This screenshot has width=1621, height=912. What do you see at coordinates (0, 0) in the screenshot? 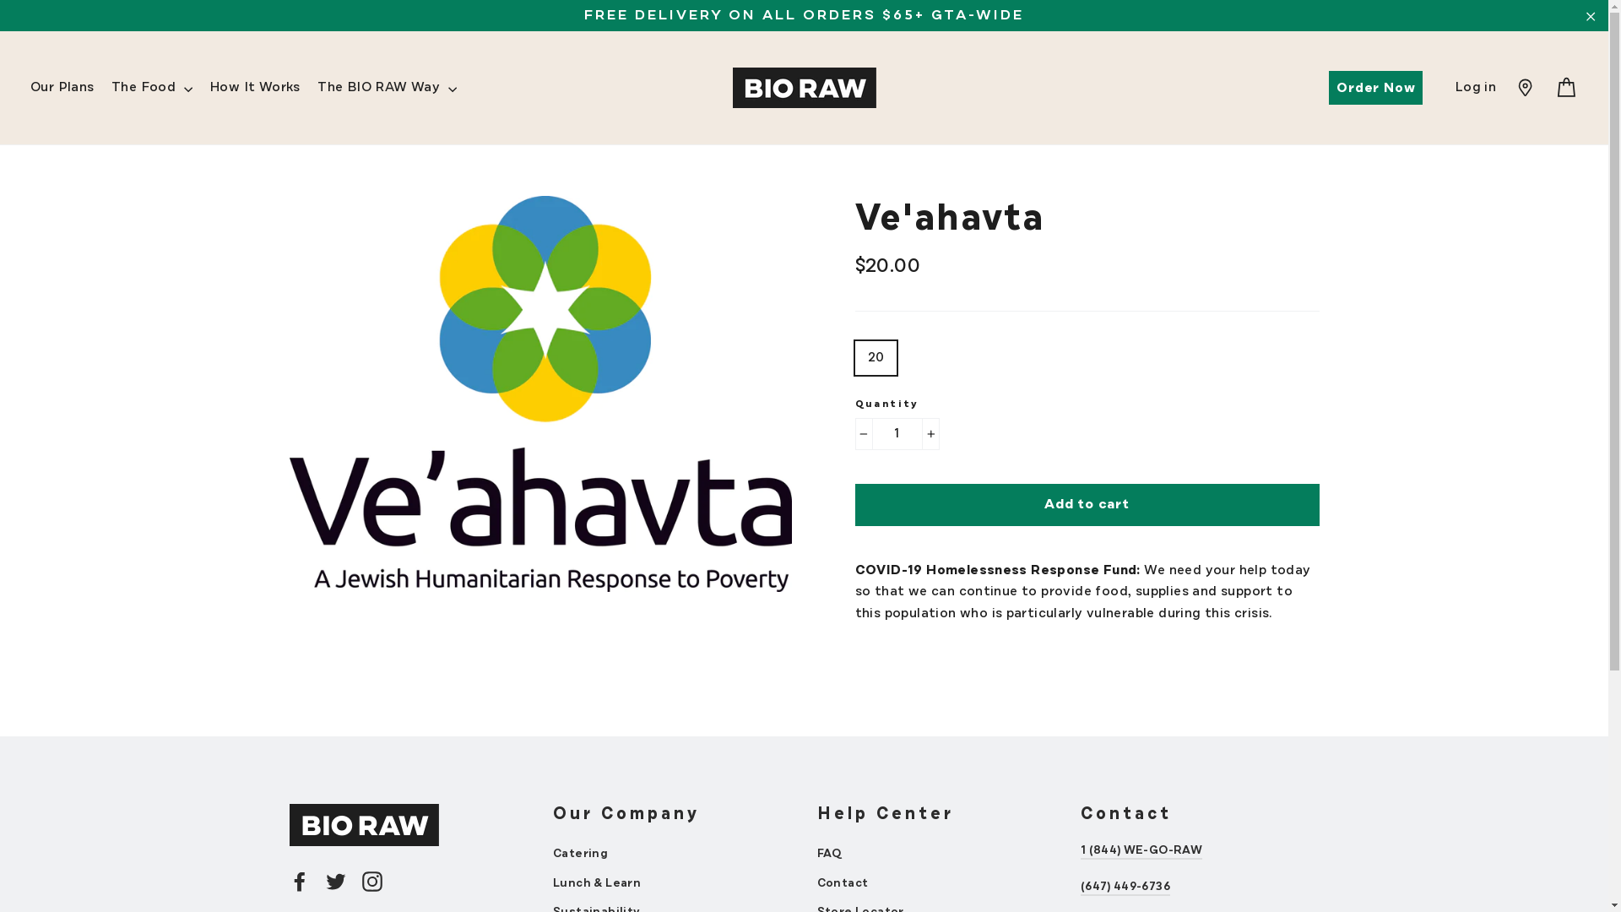
I see `Skip to content` at bounding box center [0, 0].